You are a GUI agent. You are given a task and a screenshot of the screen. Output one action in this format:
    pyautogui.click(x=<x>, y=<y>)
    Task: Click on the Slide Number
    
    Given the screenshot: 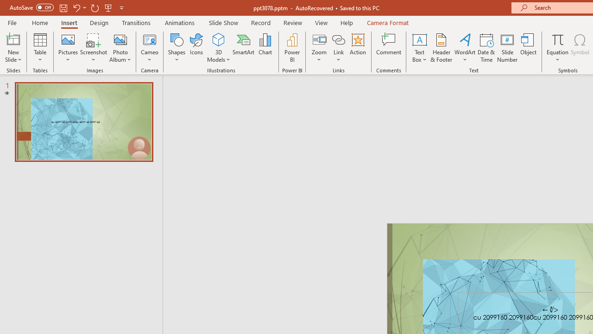 What is the action you would take?
    pyautogui.click(x=508, y=47)
    